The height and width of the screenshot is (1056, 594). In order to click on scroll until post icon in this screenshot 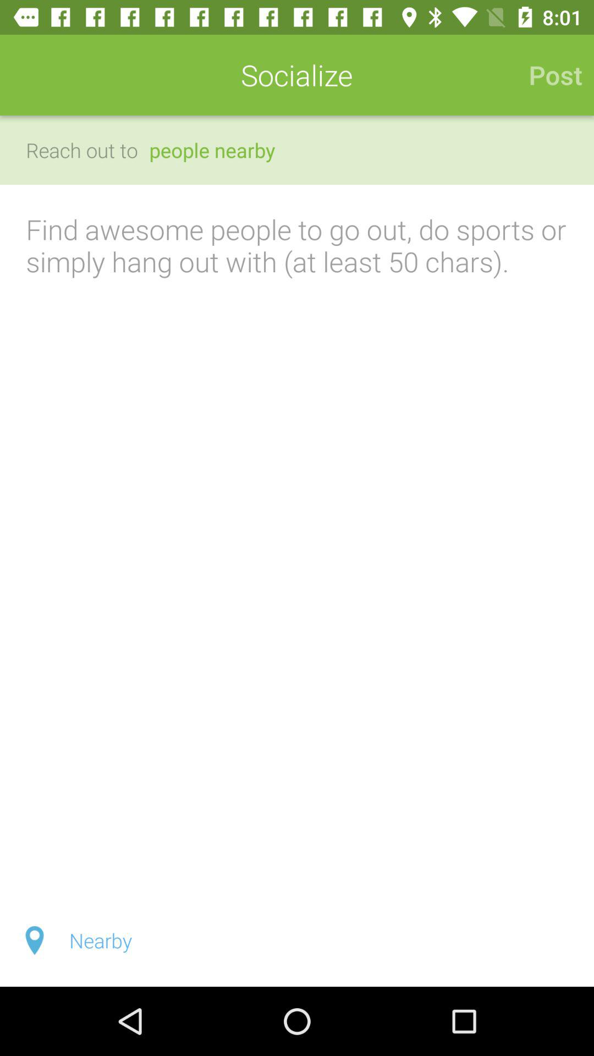, I will do `click(550, 75)`.